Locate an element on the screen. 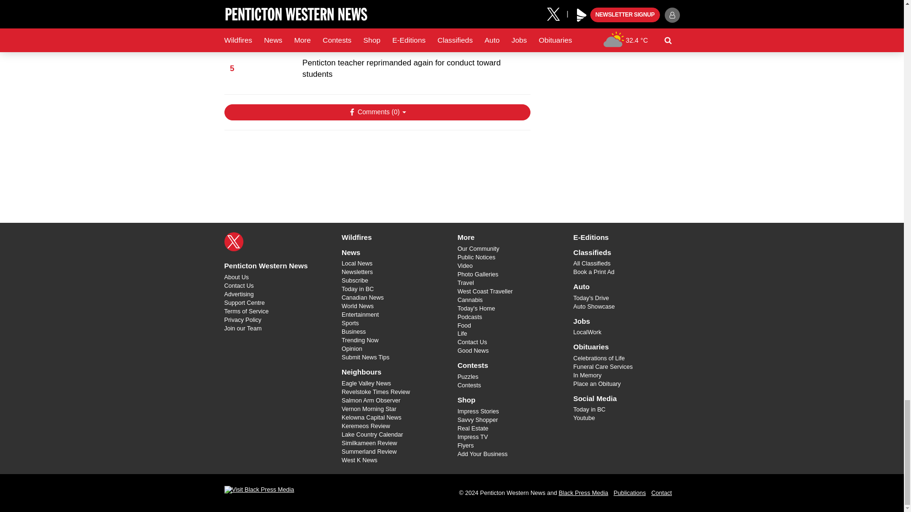 Image resolution: width=911 pixels, height=512 pixels. X is located at coordinates (233, 242).